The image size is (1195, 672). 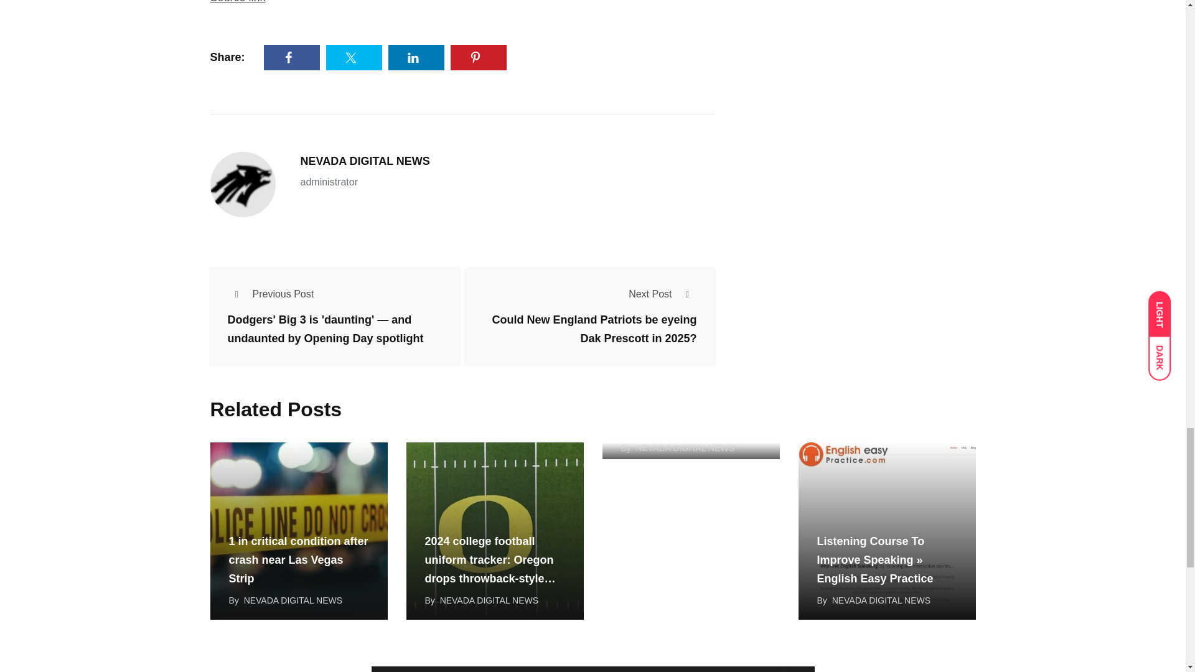 What do you see at coordinates (489, 600) in the screenshot?
I see `Posts by NEVADA DIGITAL NEWS` at bounding box center [489, 600].